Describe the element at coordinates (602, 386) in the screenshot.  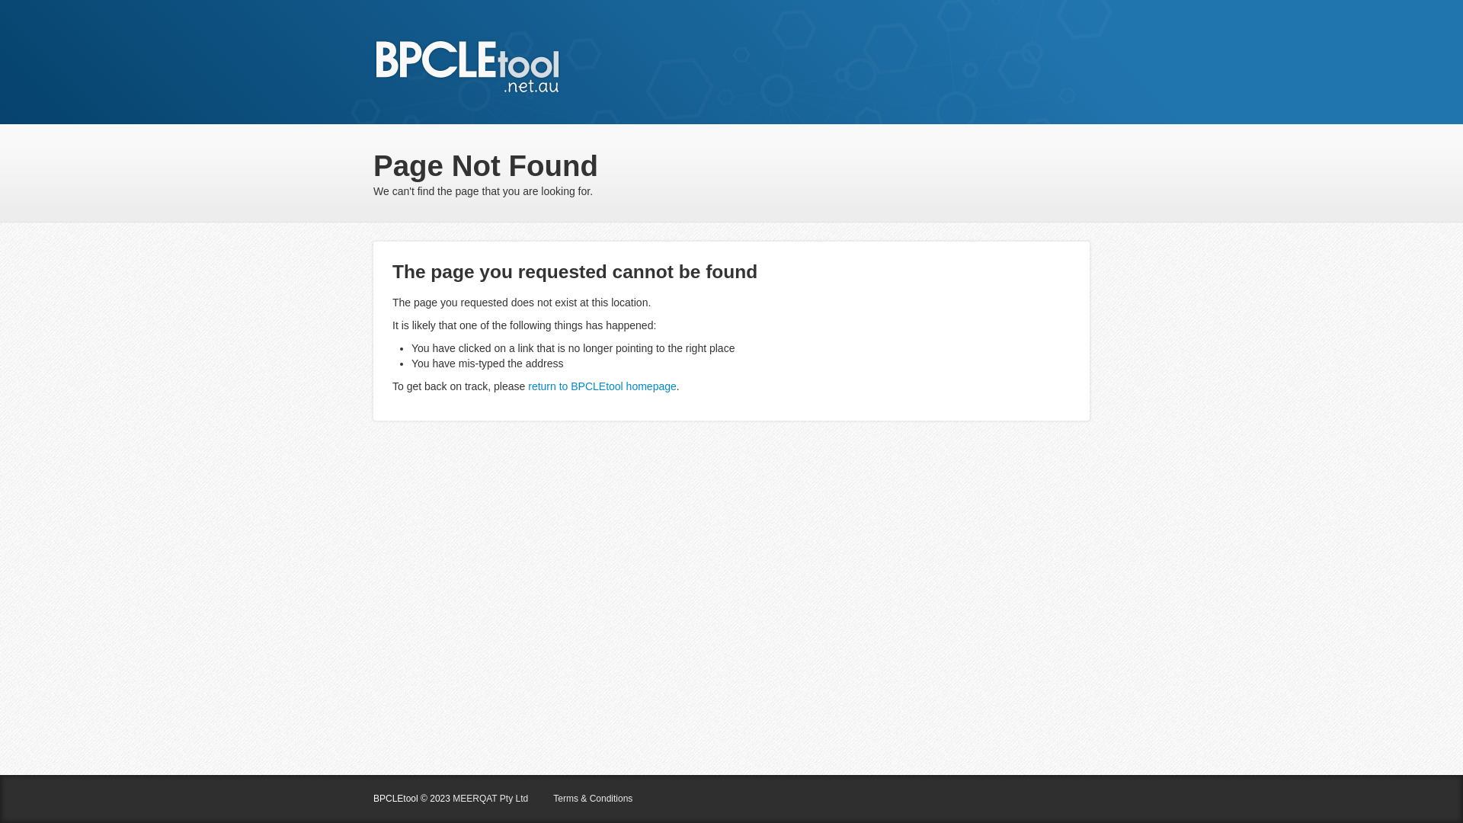
I see `return to BPCLEtool homepage` at that location.